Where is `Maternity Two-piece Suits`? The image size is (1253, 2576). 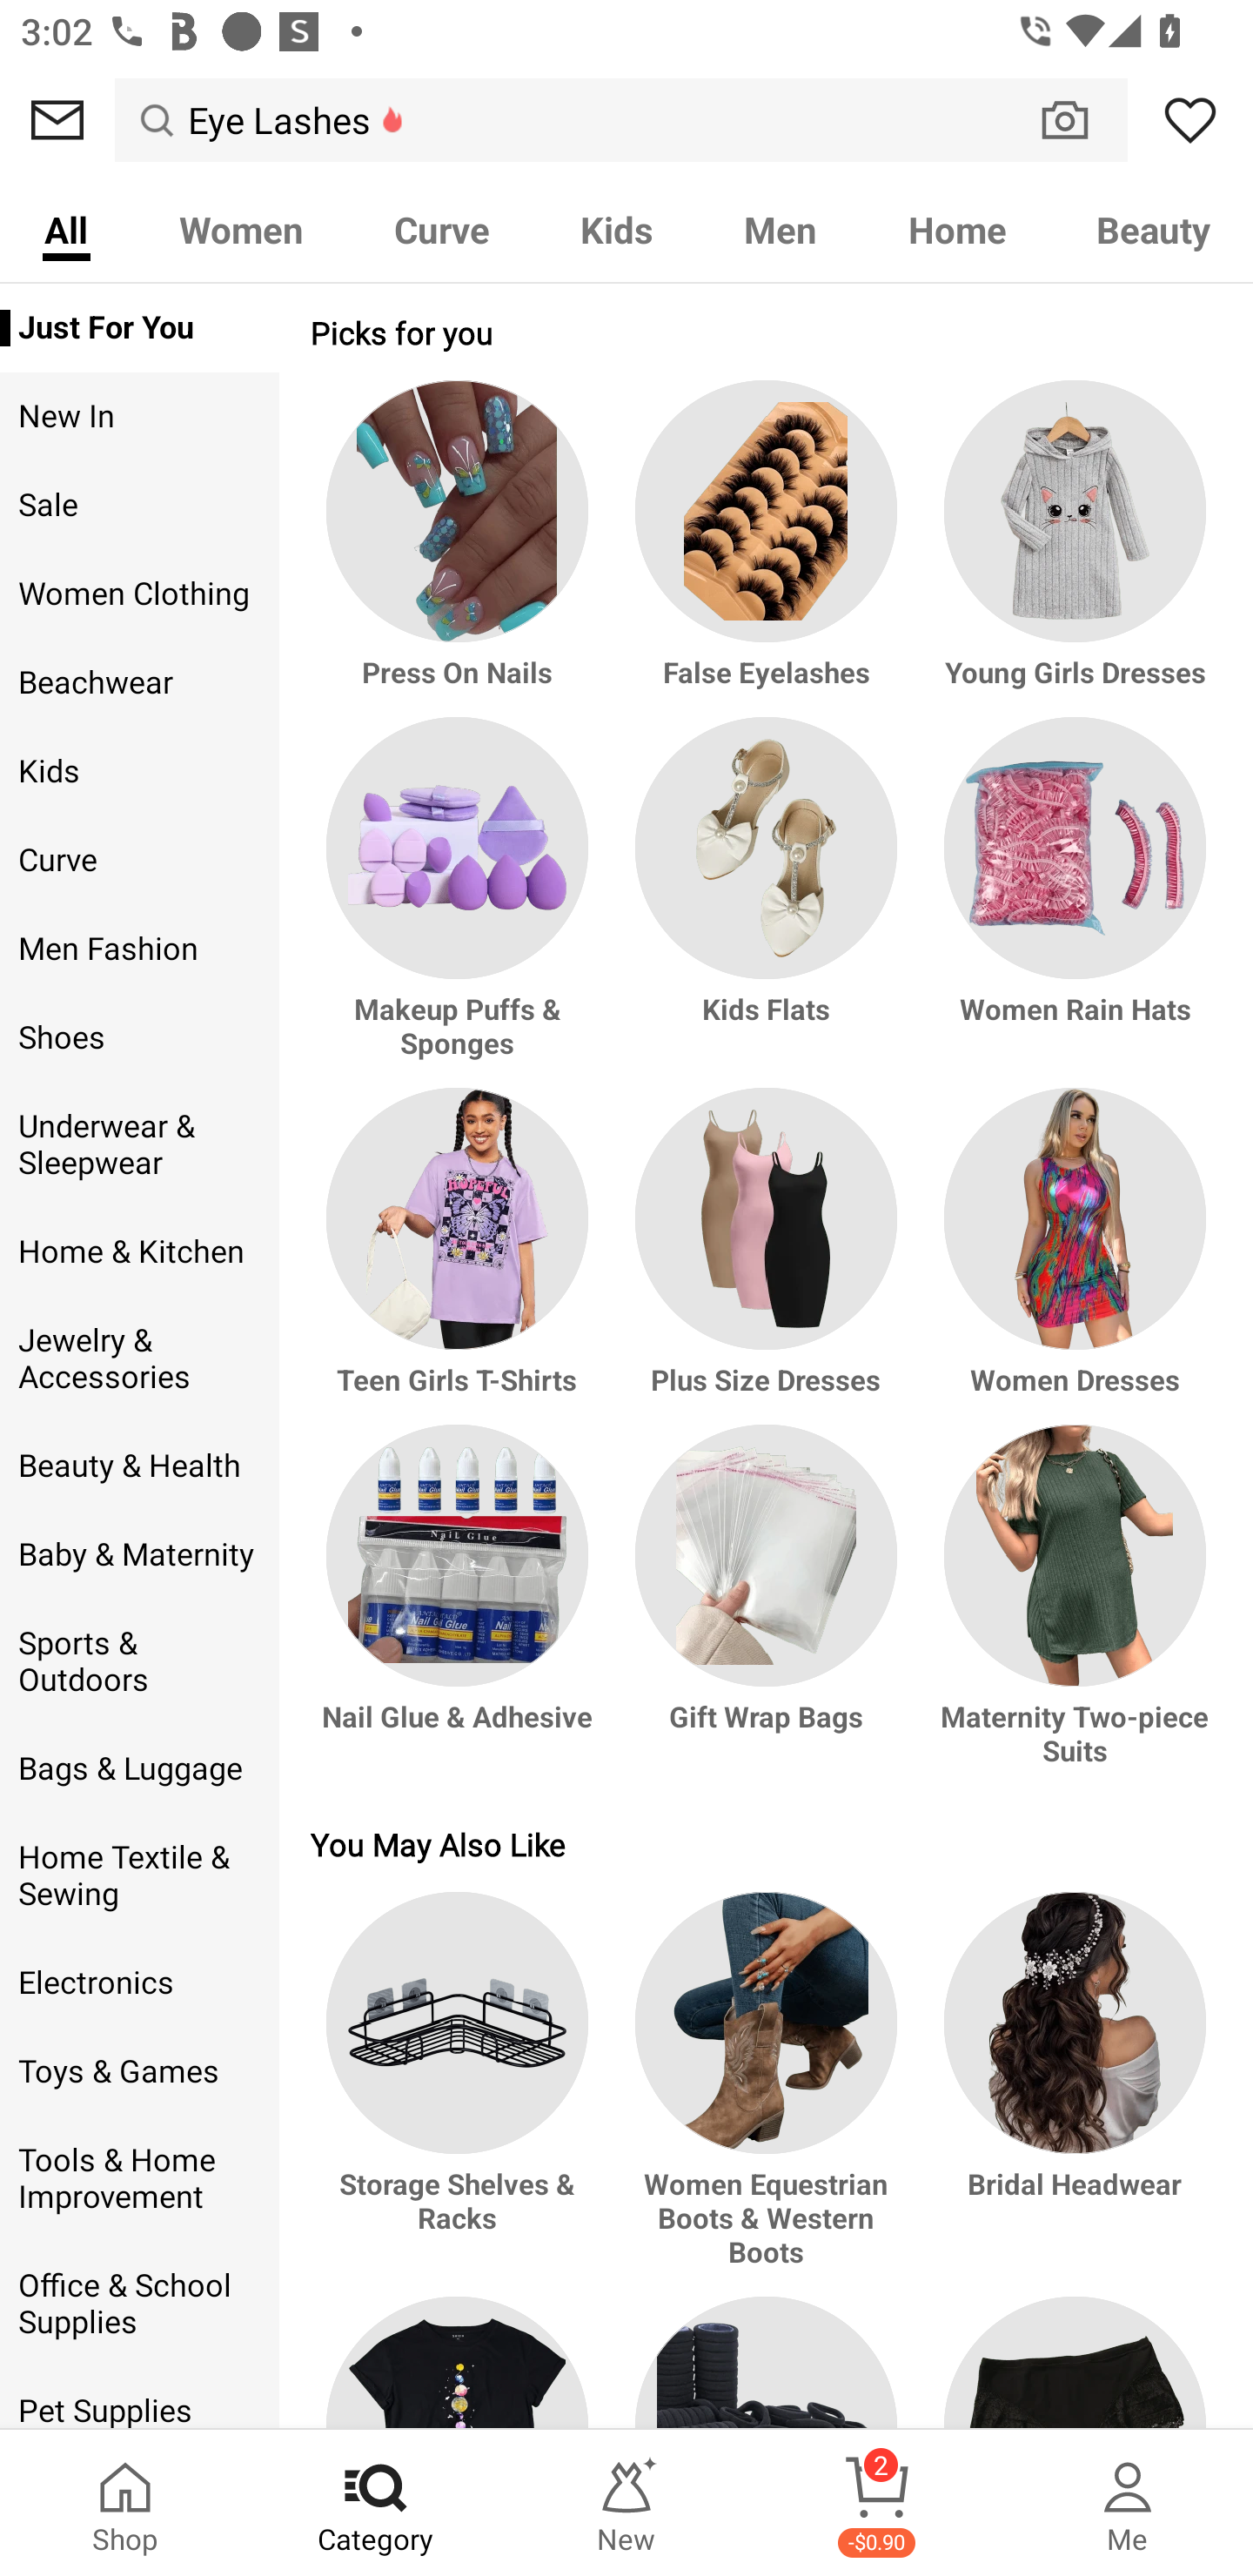
Maternity Two-piece Suits is located at coordinates (1070, 1610).